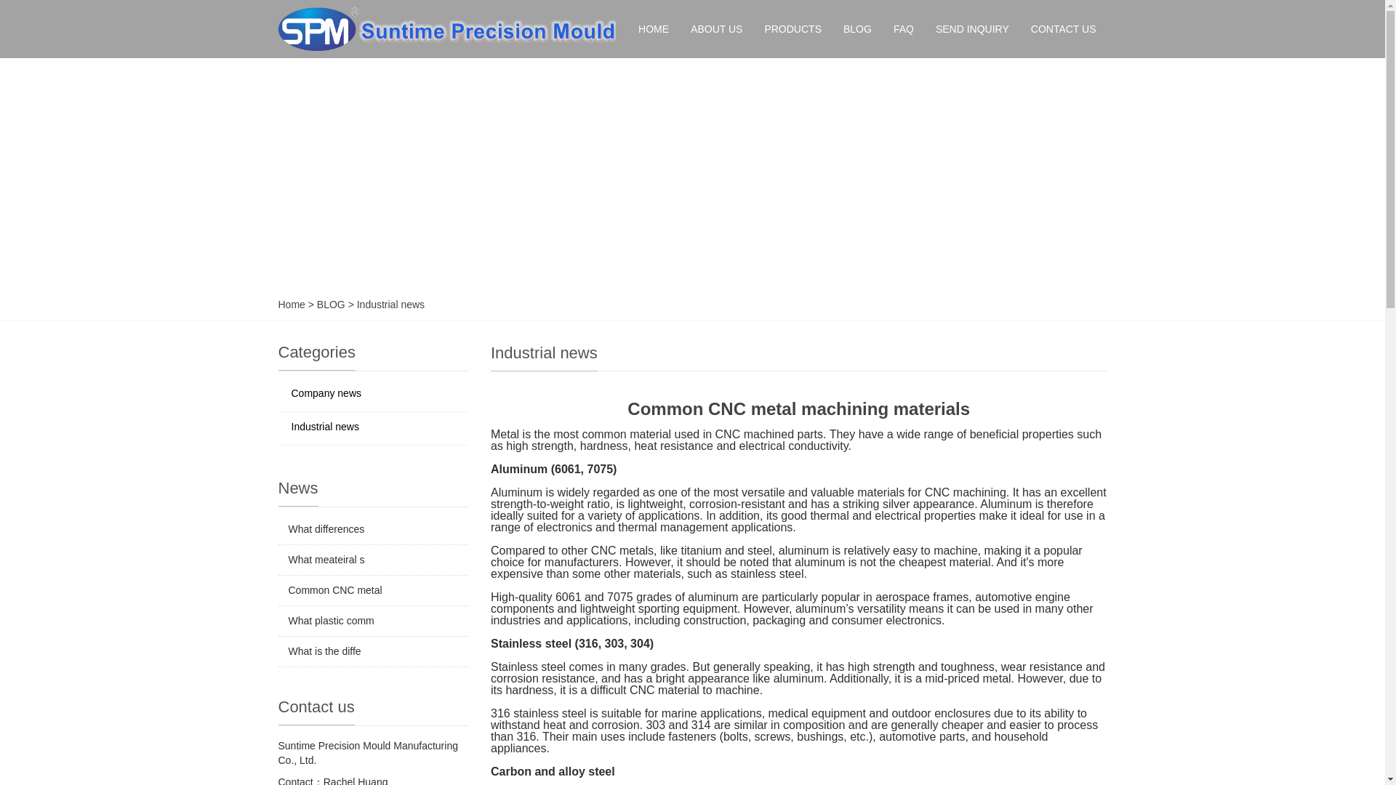 This screenshot has width=1396, height=785. What do you see at coordinates (332, 304) in the screenshot?
I see `BLOG` at bounding box center [332, 304].